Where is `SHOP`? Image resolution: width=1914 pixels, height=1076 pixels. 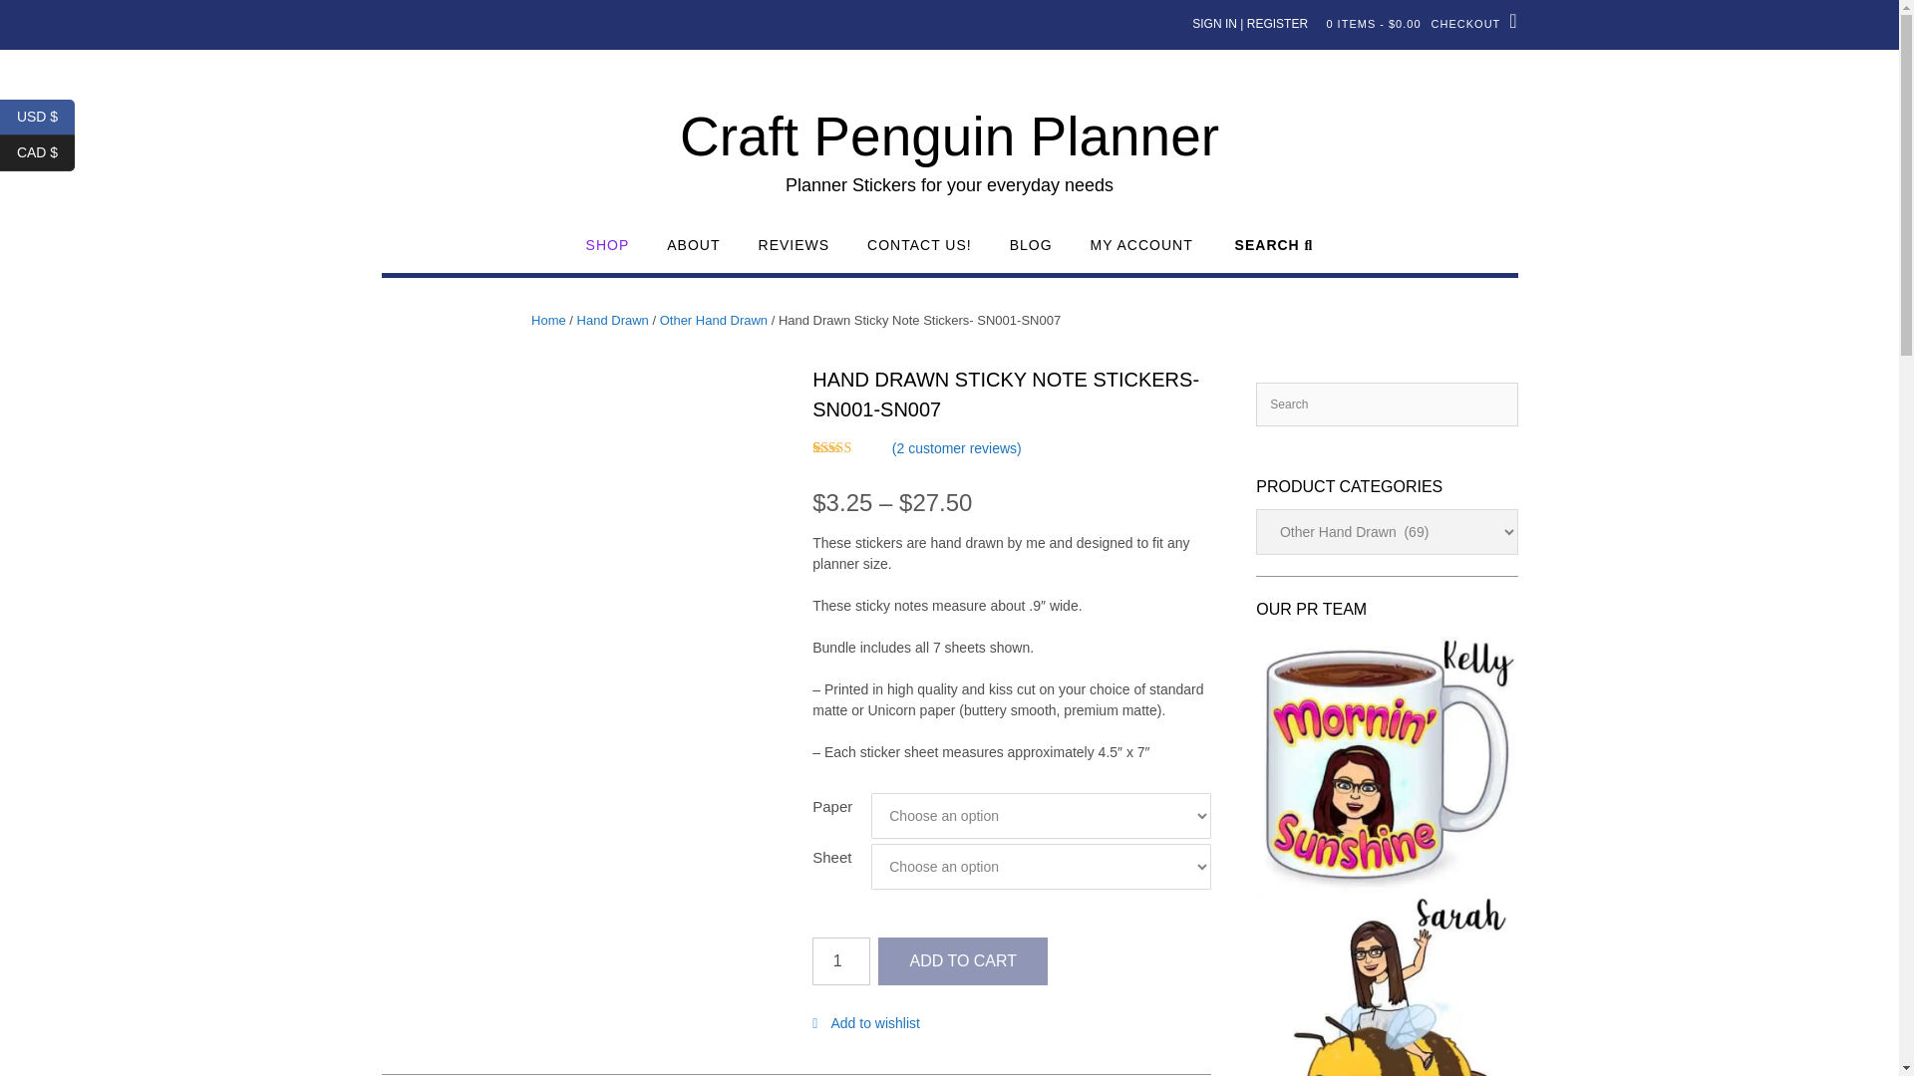 SHOP is located at coordinates (607, 254).